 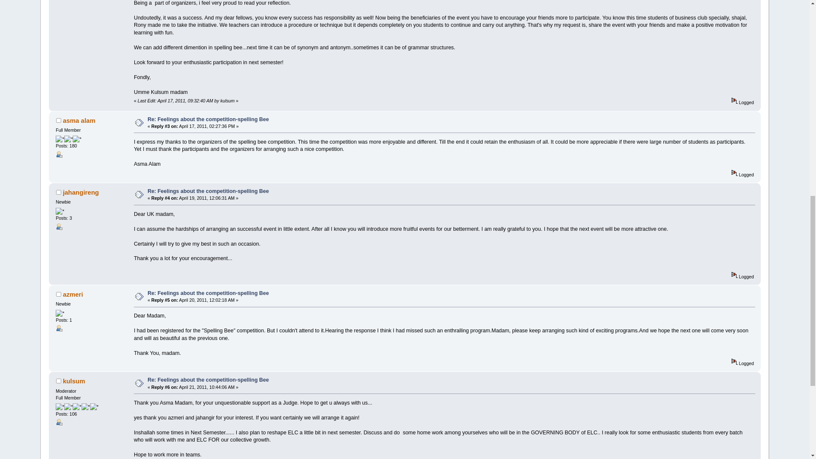 What do you see at coordinates (59, 422) in the screenshot?
I see `View Profile` at bounding box center [59, 422].